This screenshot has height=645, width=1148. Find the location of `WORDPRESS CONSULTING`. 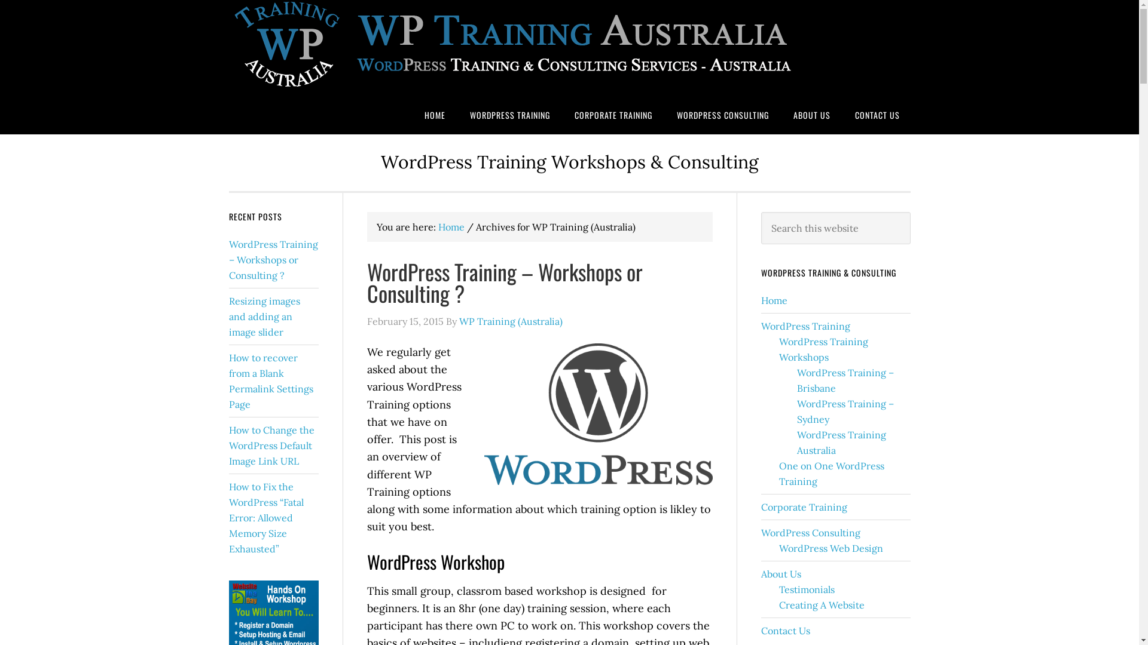

WORDPRESS CONSULTING is located at coordinates (723, 115).